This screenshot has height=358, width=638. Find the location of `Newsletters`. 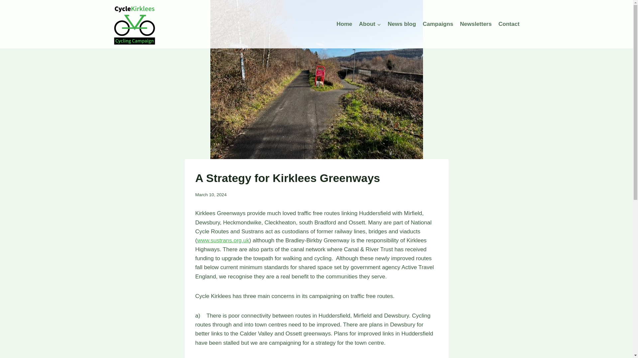

Newsletters is located at coordinates (476, 24).